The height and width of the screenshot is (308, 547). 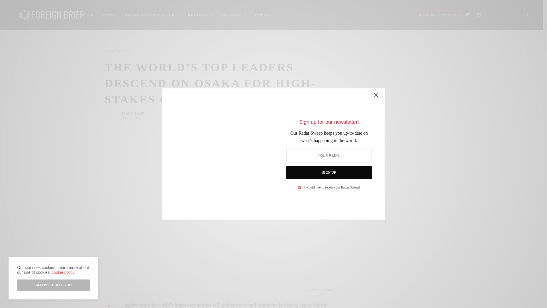 I want to click on MAX KLAVER, so click(x=135, y=114).